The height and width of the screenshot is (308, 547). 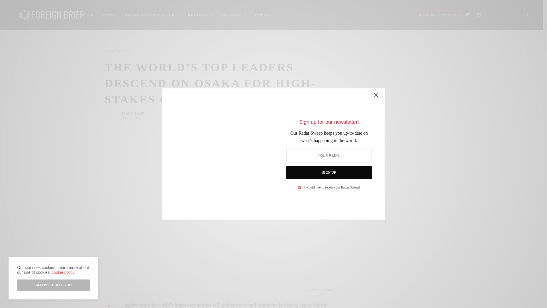 I want to click on MAX KLAVER, so click(x=135, y=114).